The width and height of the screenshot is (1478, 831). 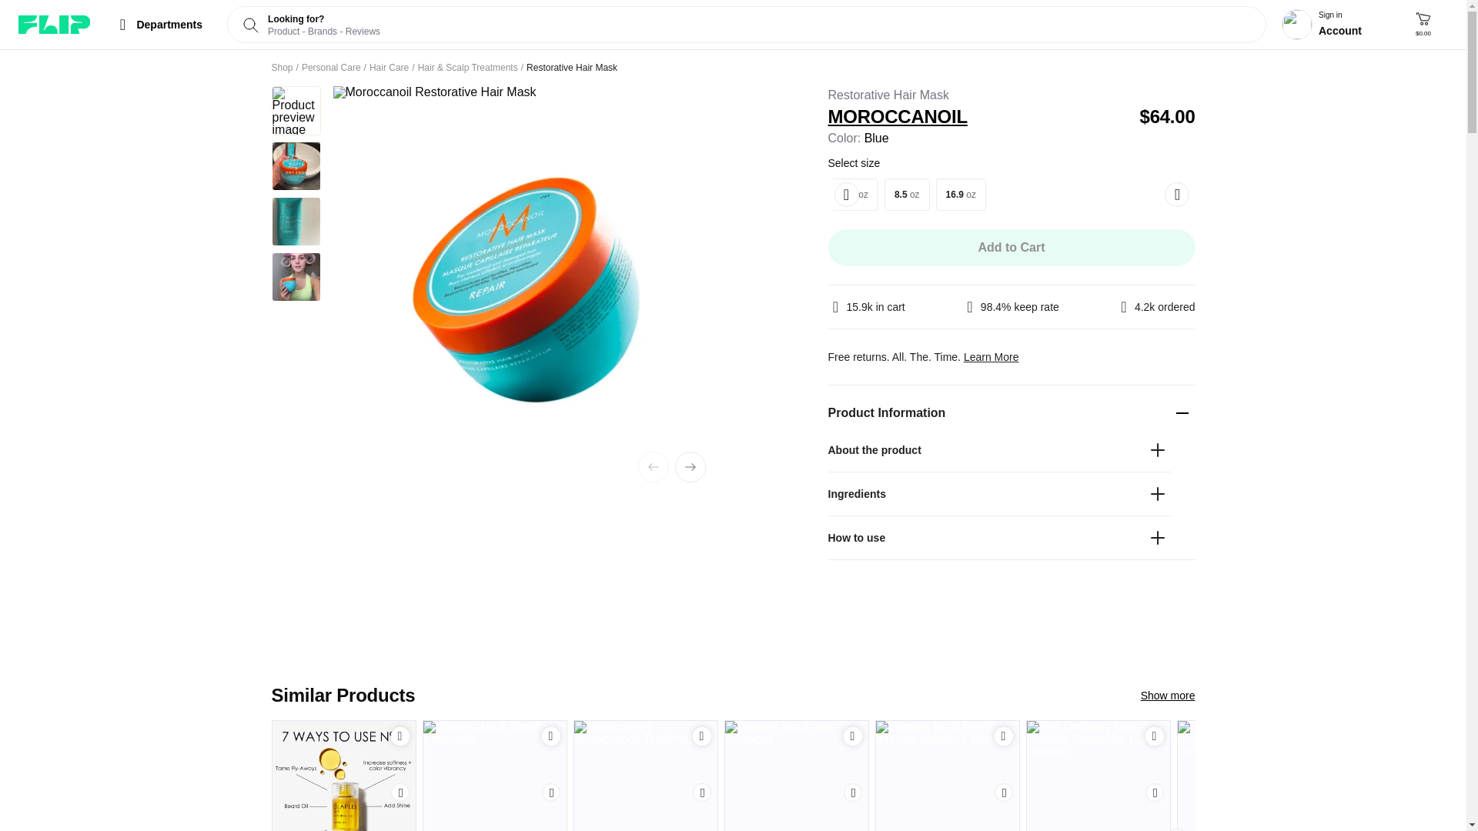 What do you see at coordinates (991, 356) in the screenshot?
I see `Learn More` at bounding box center [991, 356].